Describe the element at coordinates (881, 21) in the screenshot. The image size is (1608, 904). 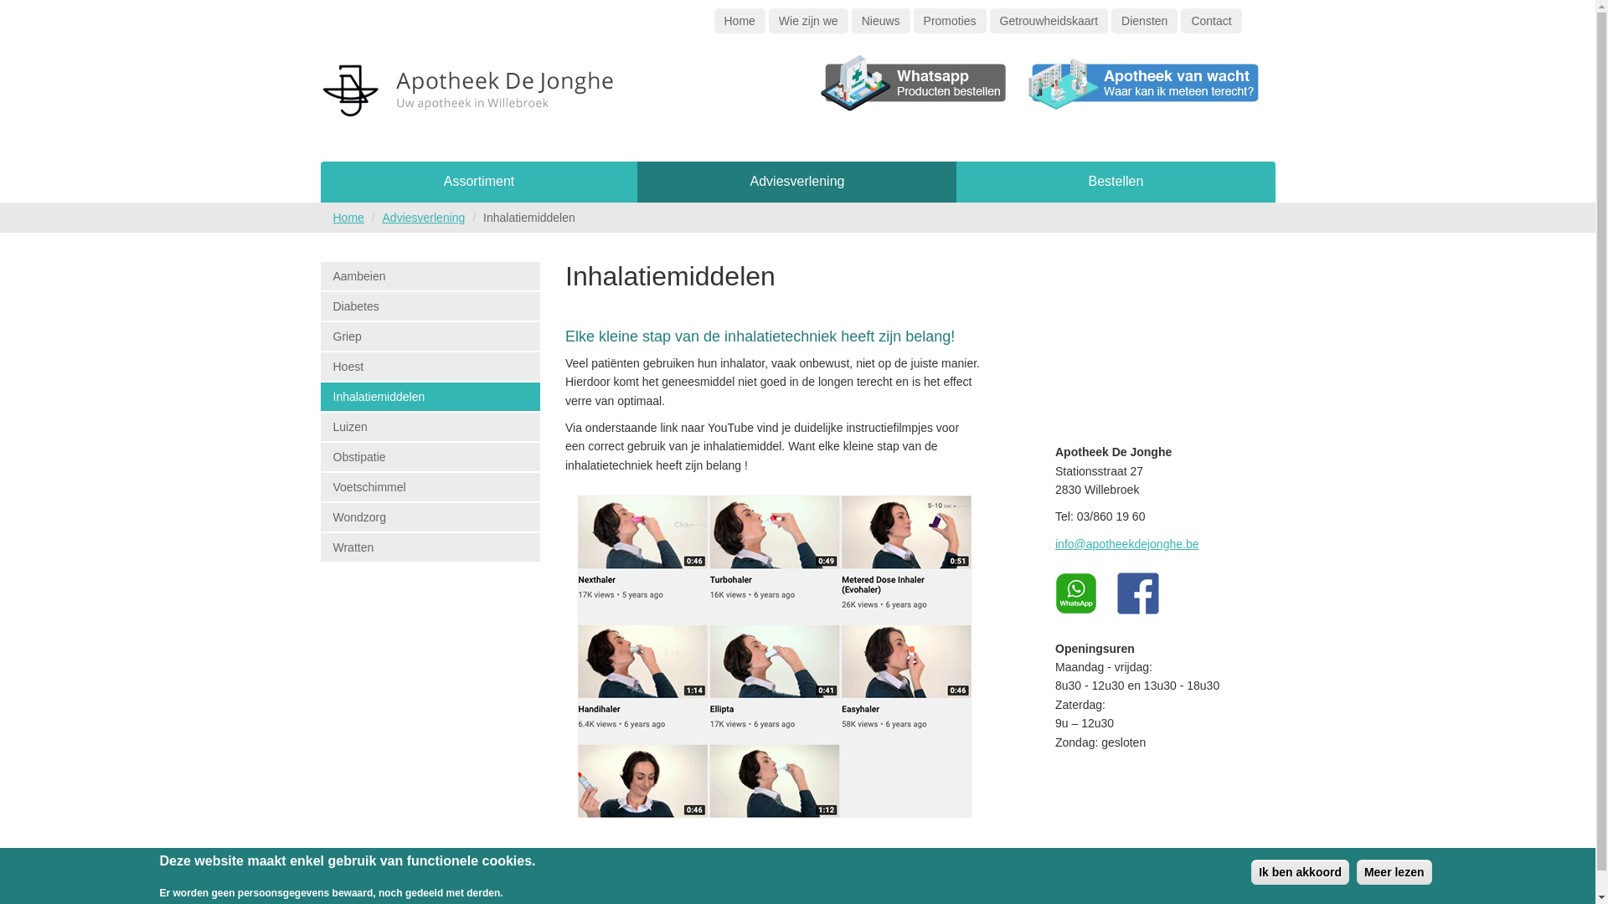
I see `Nieuws` at that location.